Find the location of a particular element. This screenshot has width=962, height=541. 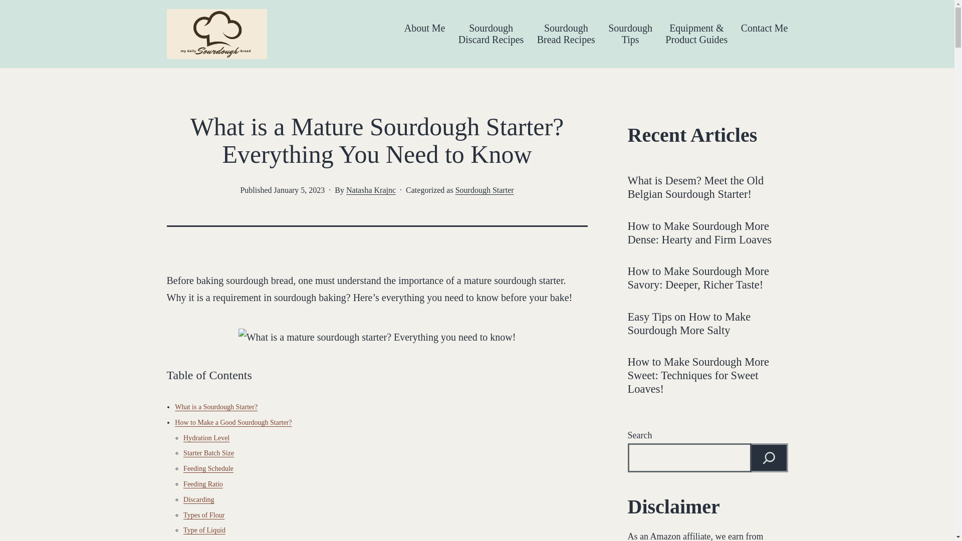

Starter Batch Size is located at coordinates (491, 34).